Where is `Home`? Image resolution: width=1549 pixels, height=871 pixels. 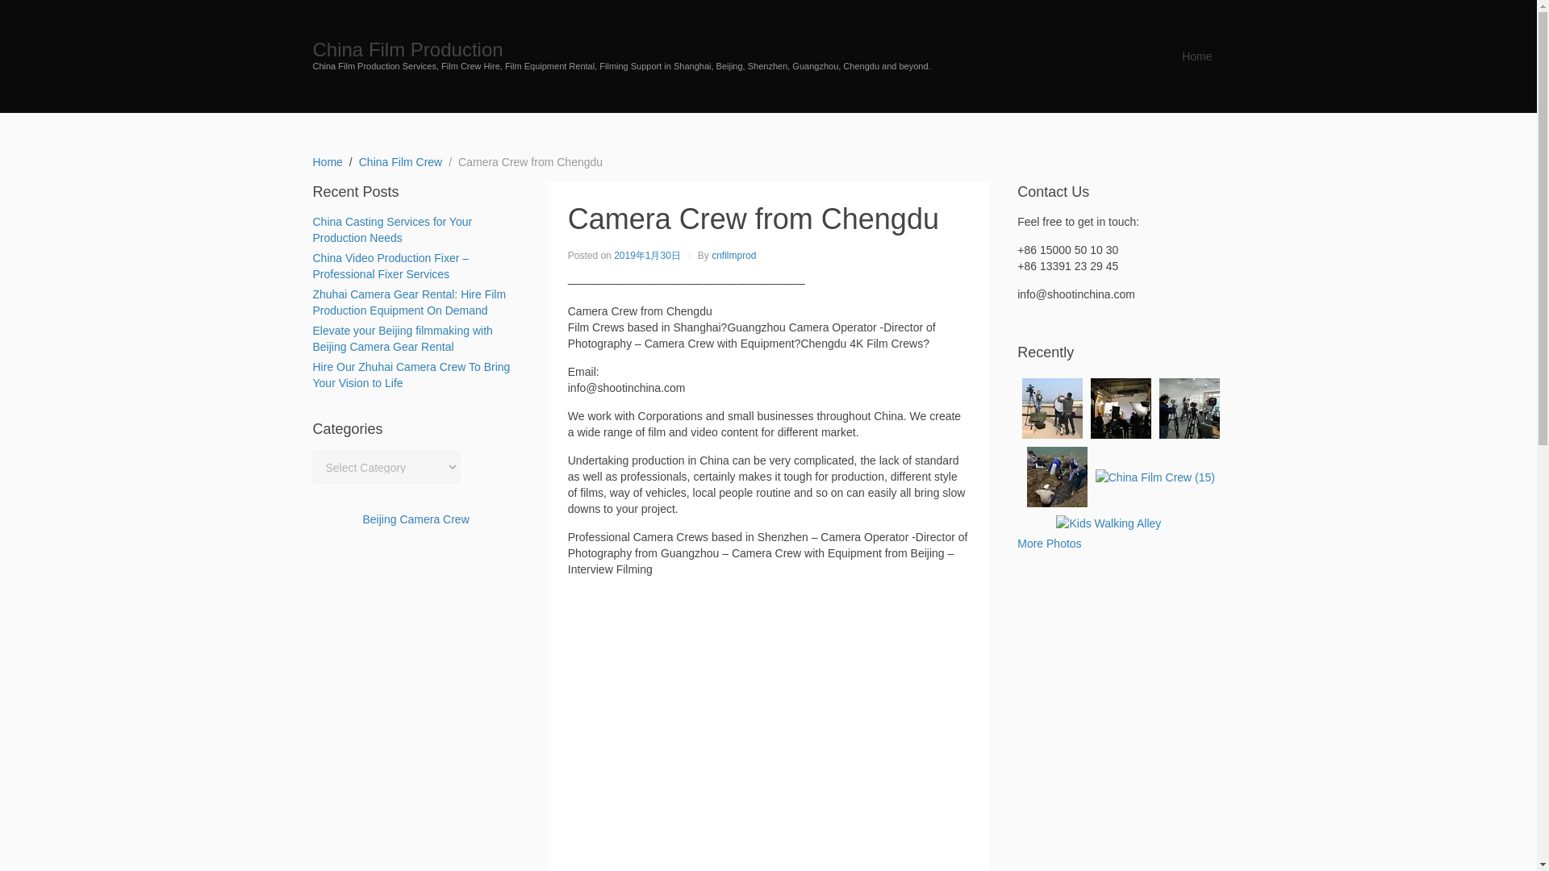
Home is located at coordinates (328, 161).